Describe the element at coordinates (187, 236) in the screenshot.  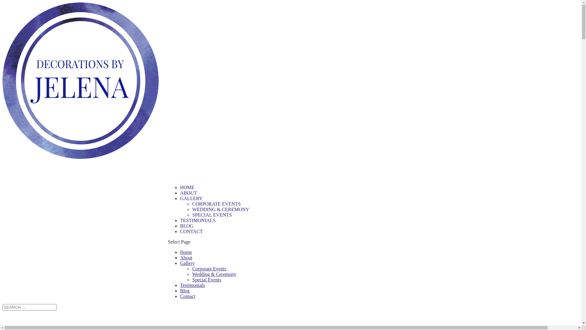
I see `BLOG` at that location.